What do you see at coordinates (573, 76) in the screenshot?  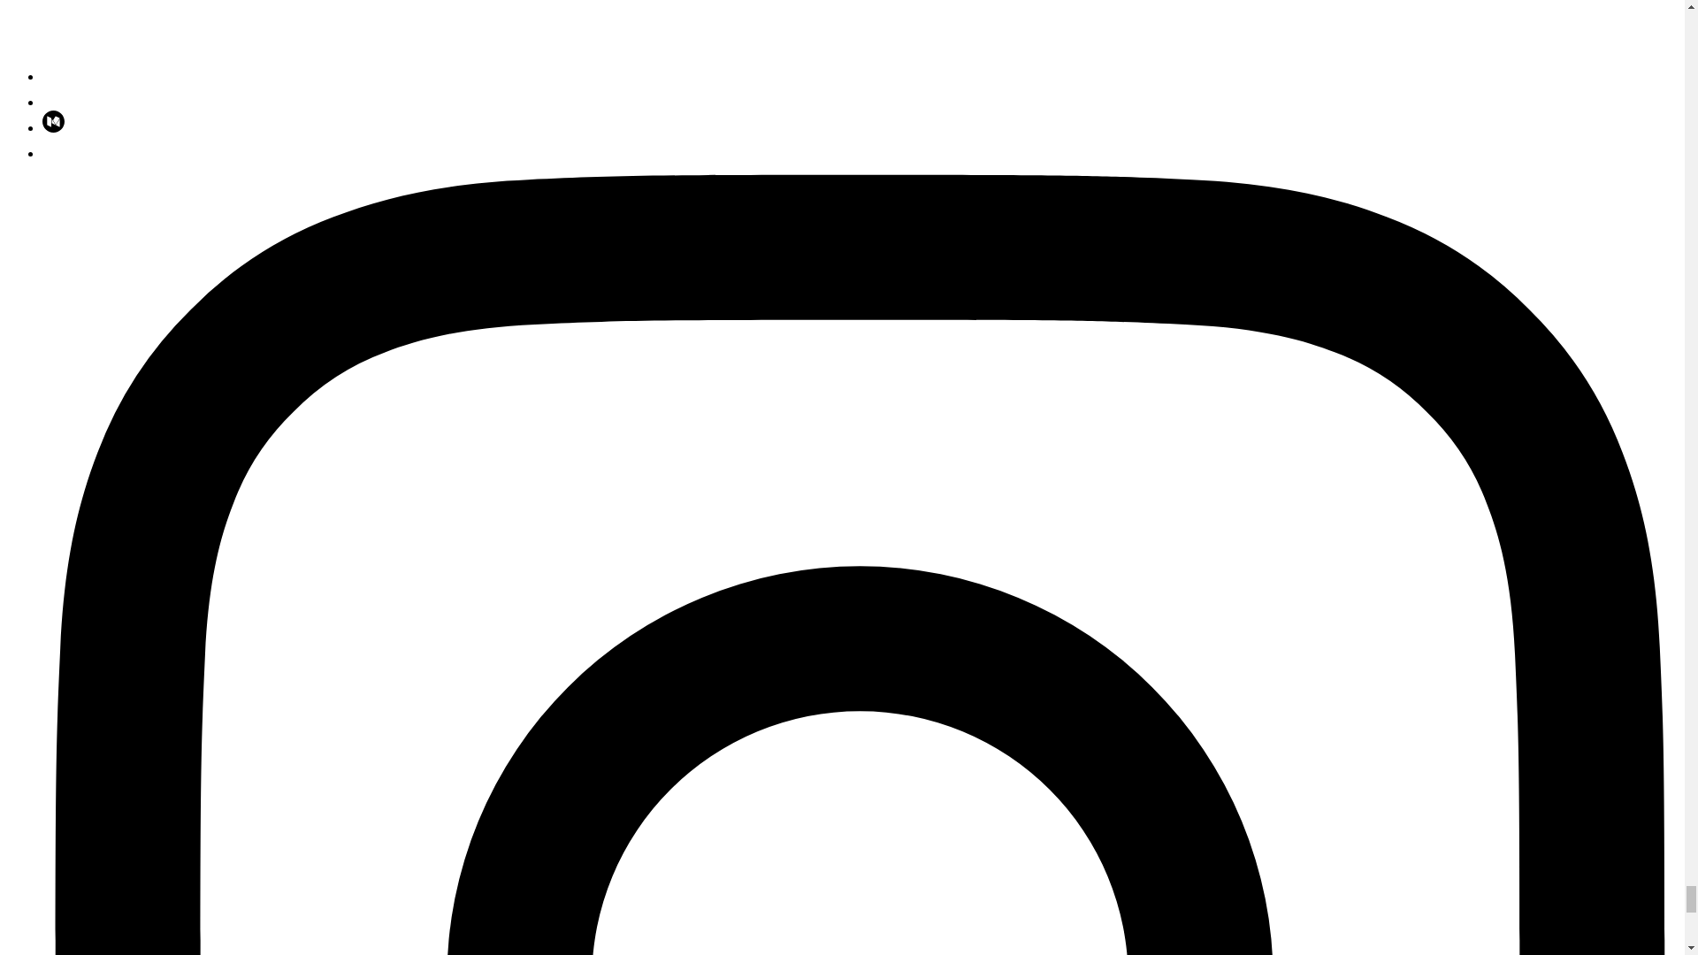 I see `X` at bounding box center [573, 76].